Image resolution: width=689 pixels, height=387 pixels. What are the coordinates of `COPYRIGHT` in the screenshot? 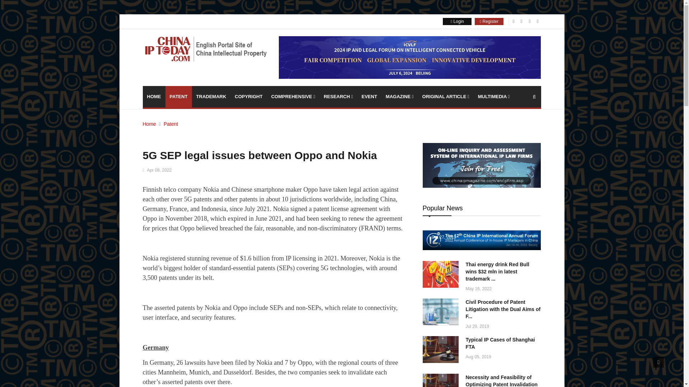 It's located at (248, 97).